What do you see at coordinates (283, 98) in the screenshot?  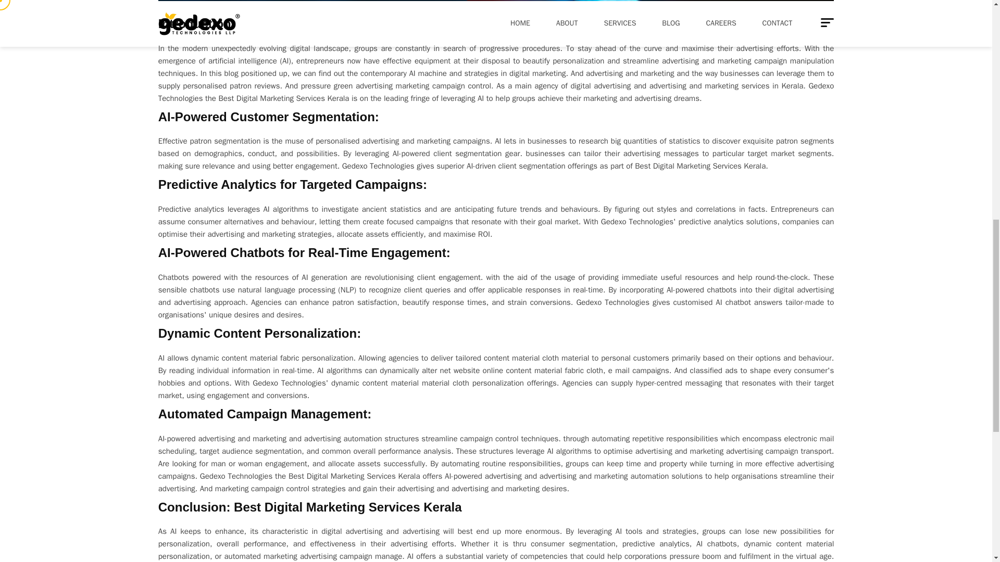 I see `Best Digital Marketing Services Kerala` at bounding box center [283, 98].